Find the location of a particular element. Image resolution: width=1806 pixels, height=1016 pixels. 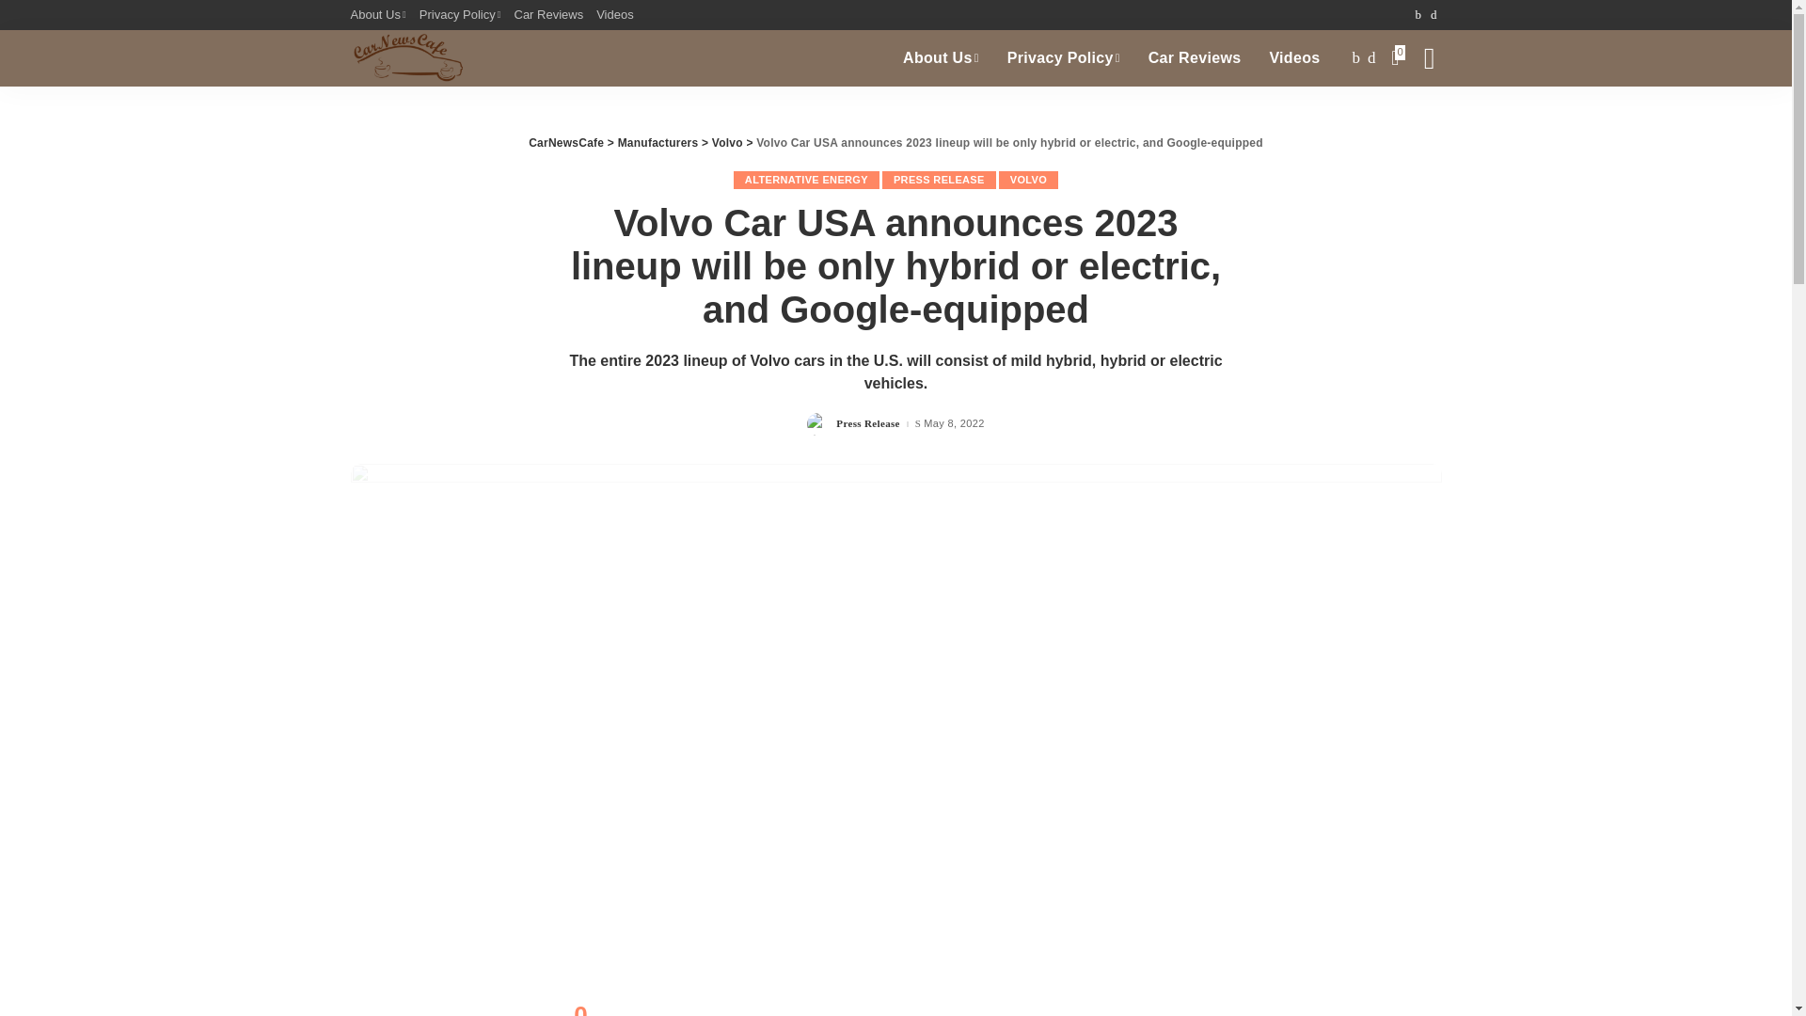

Privacy Policy is located at coordinates (1063, 58).